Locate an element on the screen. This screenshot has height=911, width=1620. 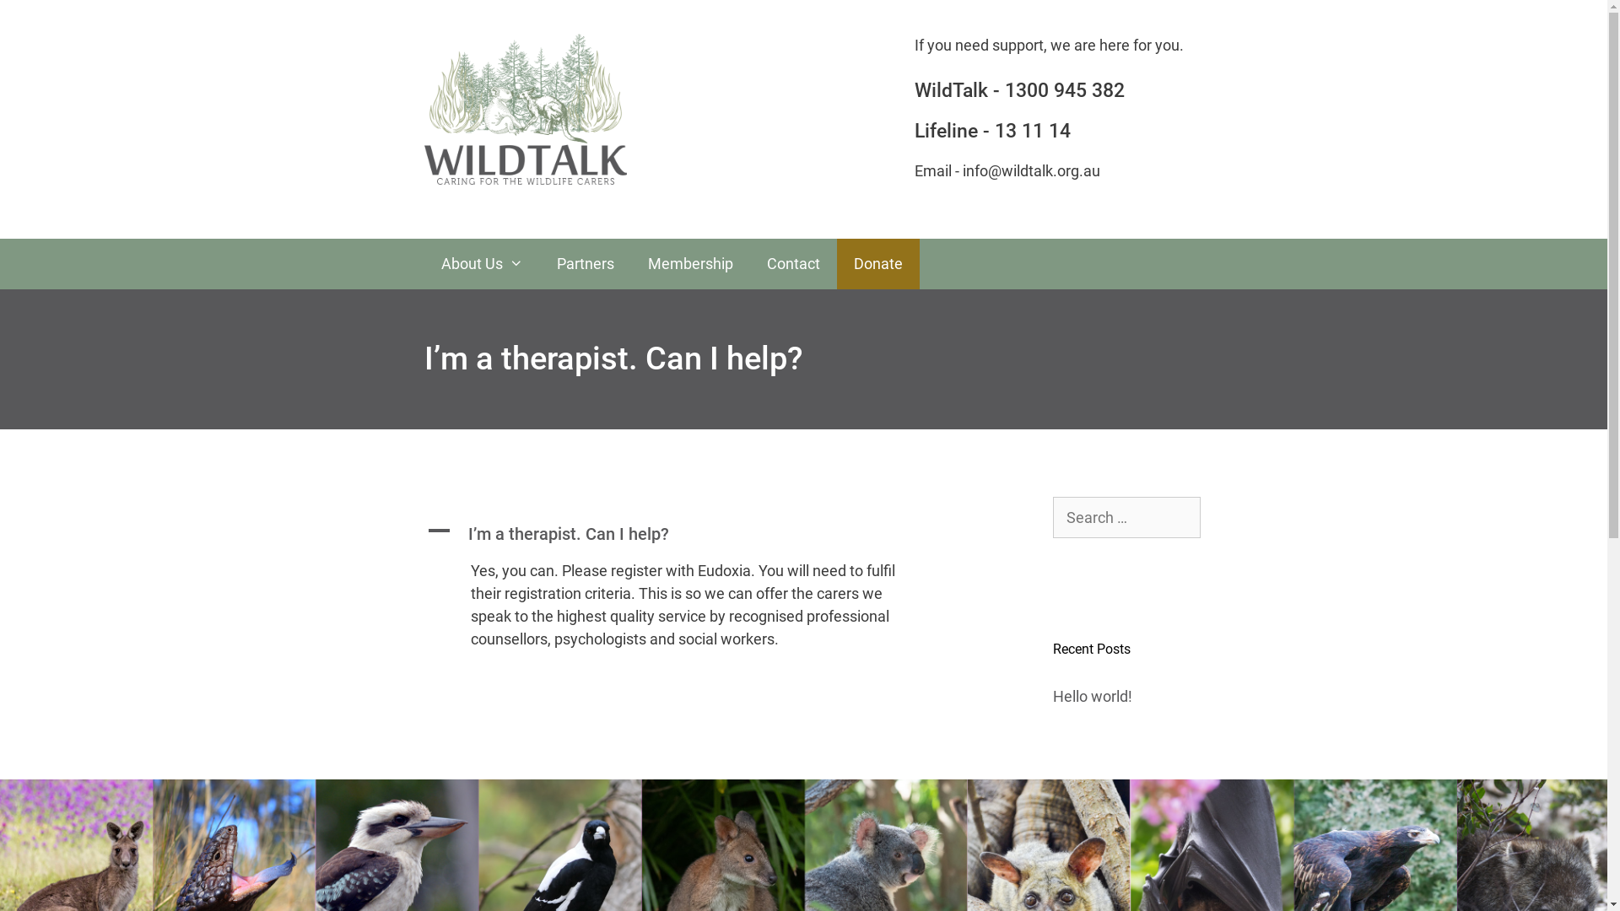
Donate is located at coordinates (878, 264).